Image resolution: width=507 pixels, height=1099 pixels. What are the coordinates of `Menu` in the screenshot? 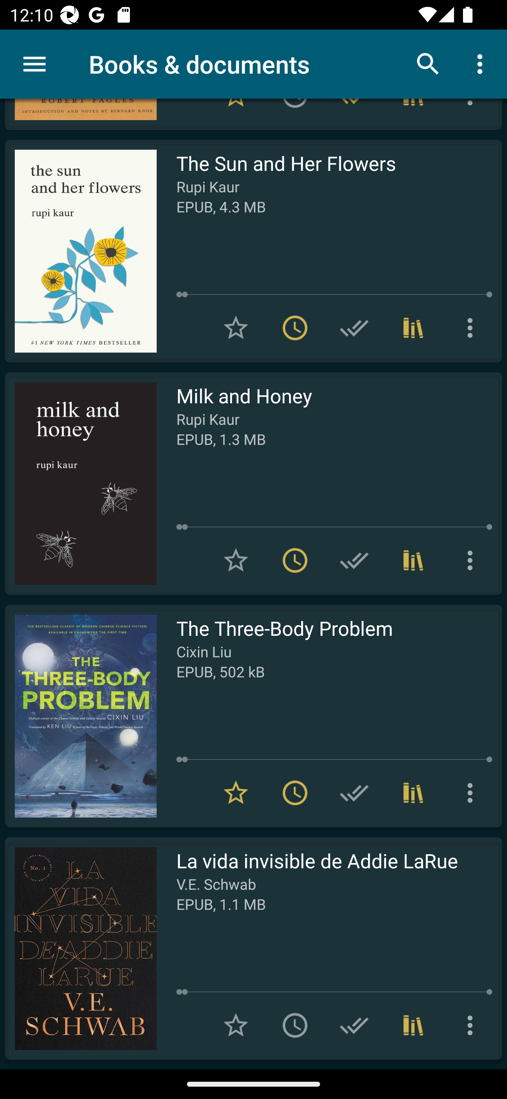 It's located at (35, 64).